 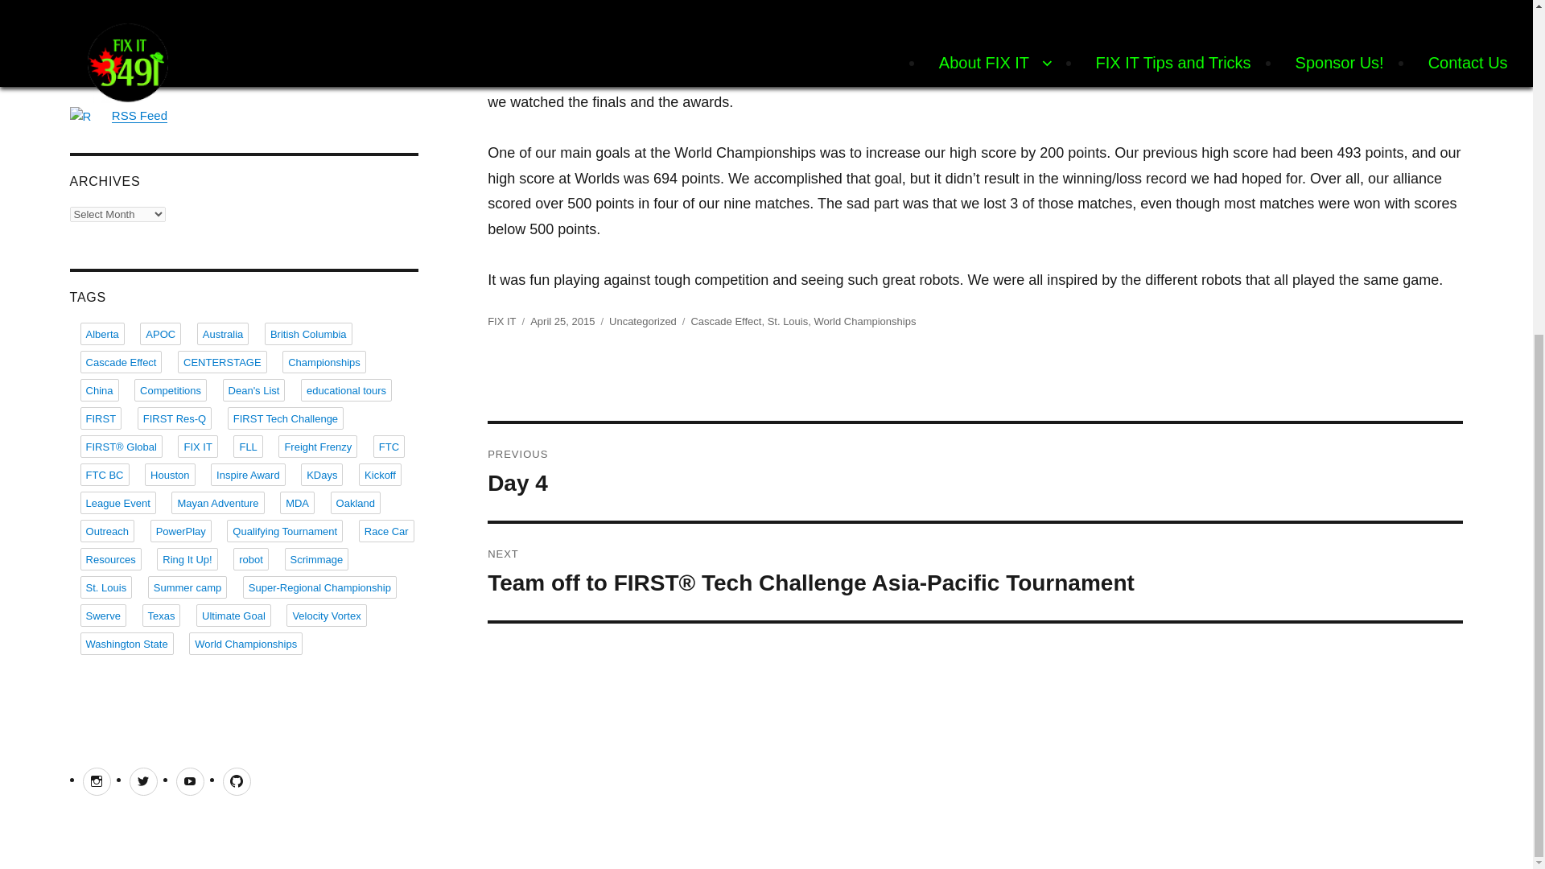 I want to click on Uncategorized, so click(x=642, y=322).